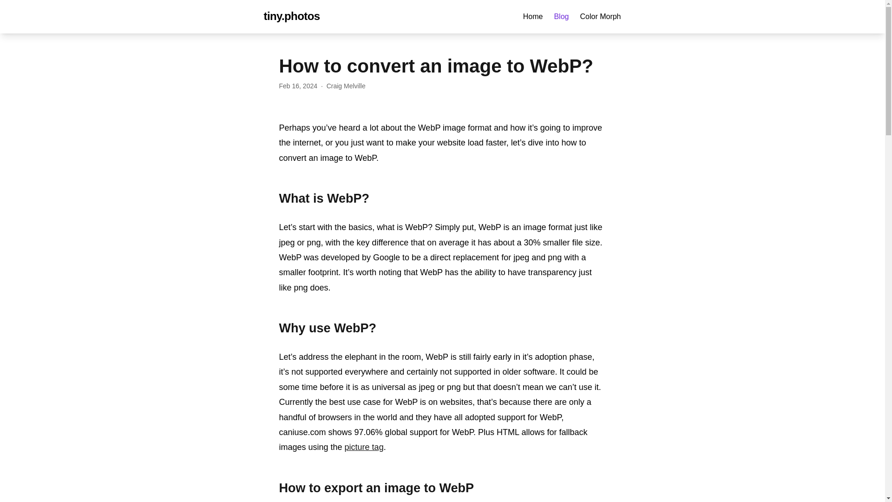  What do you see at coordinates (600, 16) in the screenshot?
I see `Color Morph` at bounding box center [600, 16].